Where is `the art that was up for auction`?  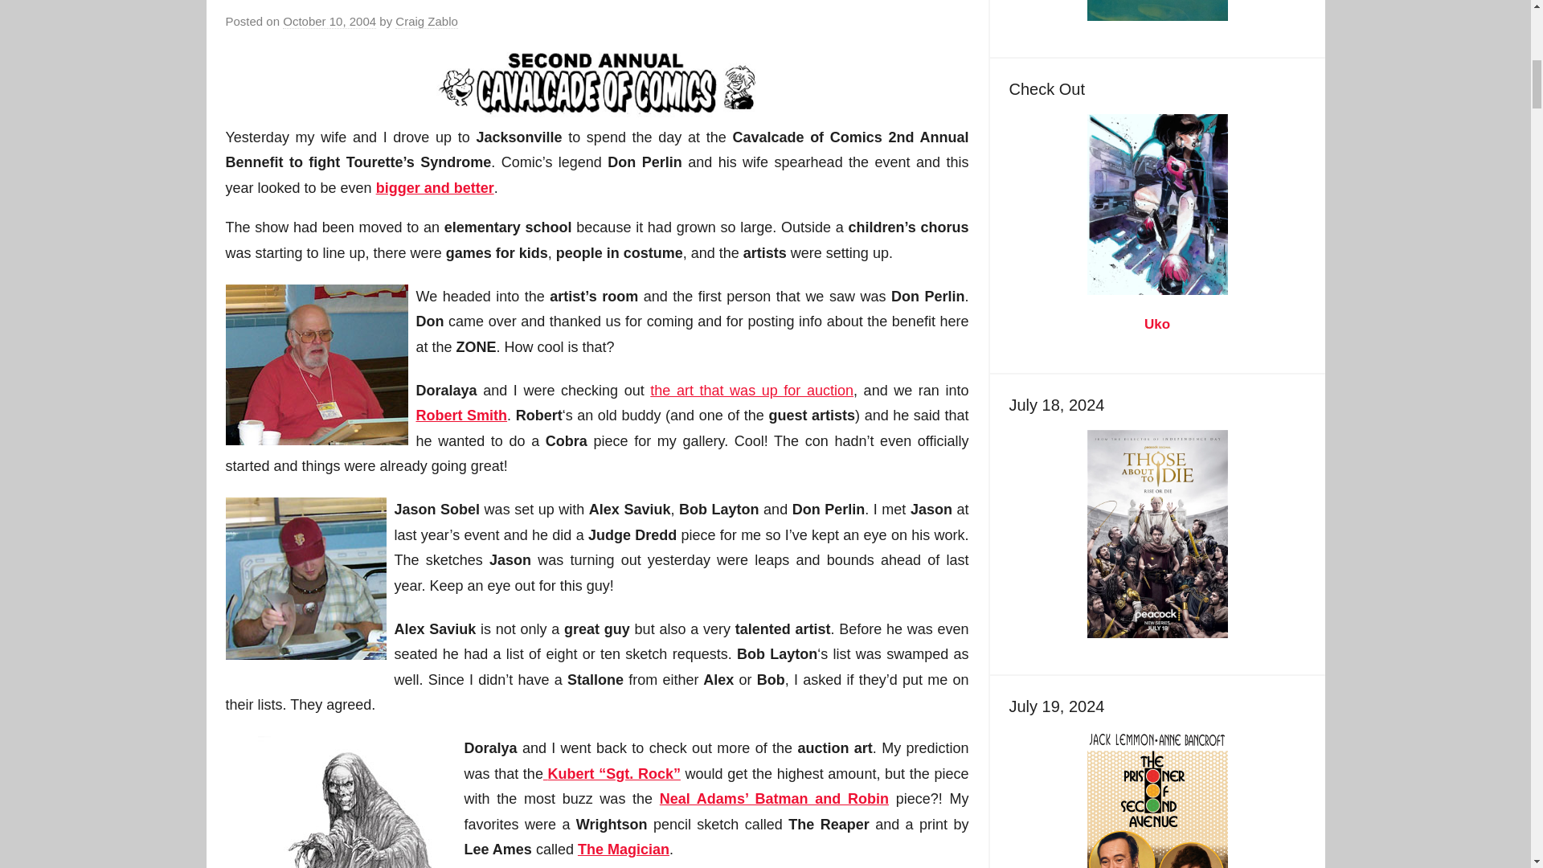 the art that was up for auction is located at coordinates (751, 391).